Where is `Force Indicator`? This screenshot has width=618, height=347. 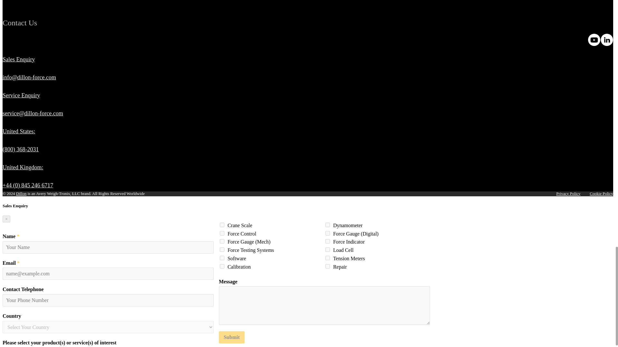 Force Indicator is located at coordinates (328, 241).